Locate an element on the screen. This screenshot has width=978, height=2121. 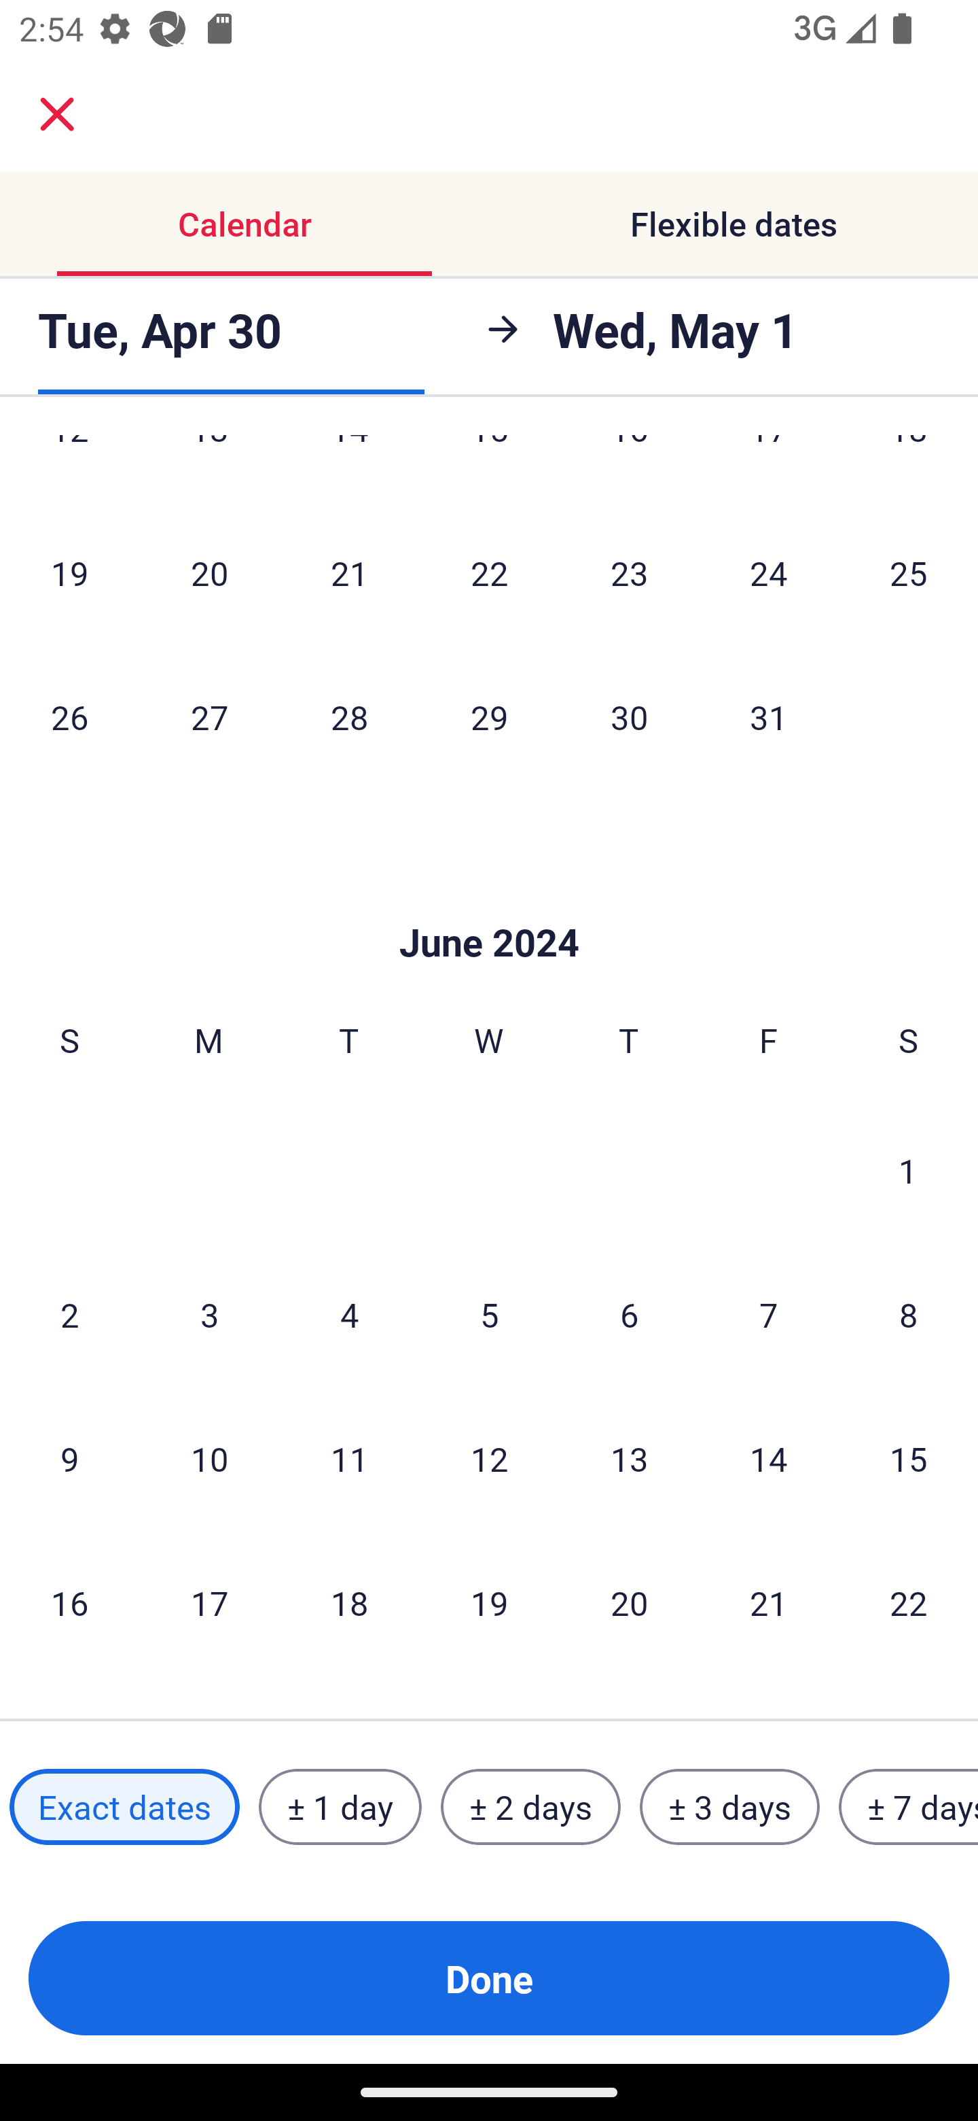
25 Saturday, May 25, 2024 is located at coordinates (909, 572).